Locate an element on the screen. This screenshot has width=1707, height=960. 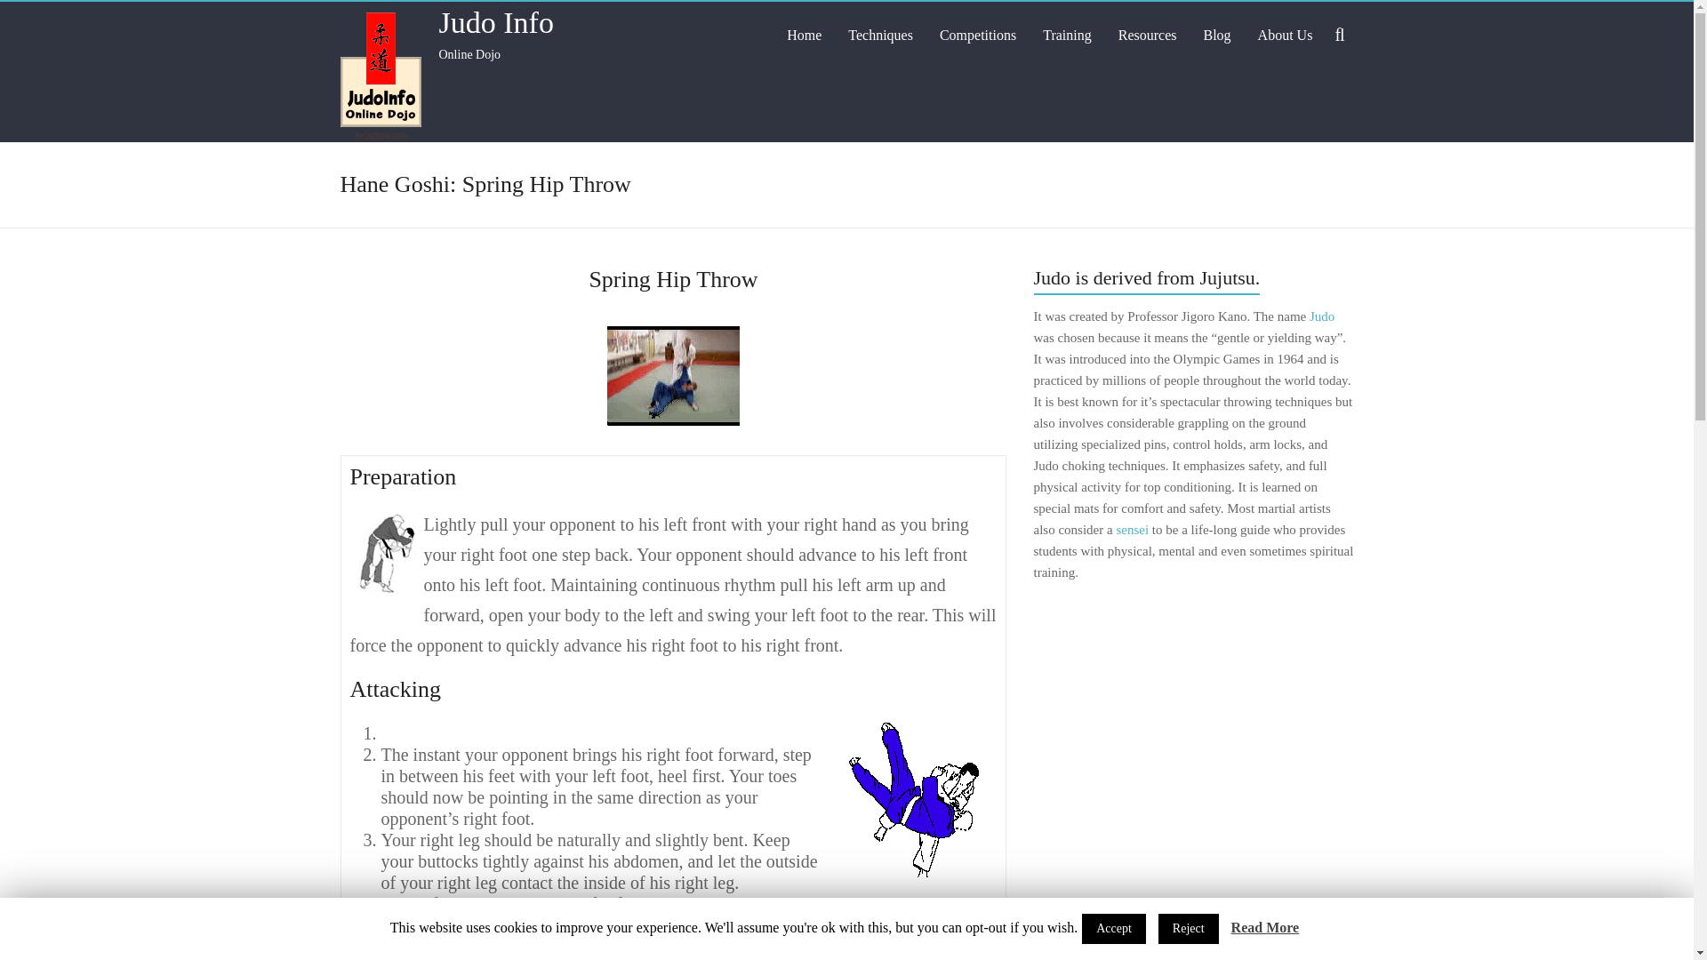
Accept is located at coordinates (1113, 928).